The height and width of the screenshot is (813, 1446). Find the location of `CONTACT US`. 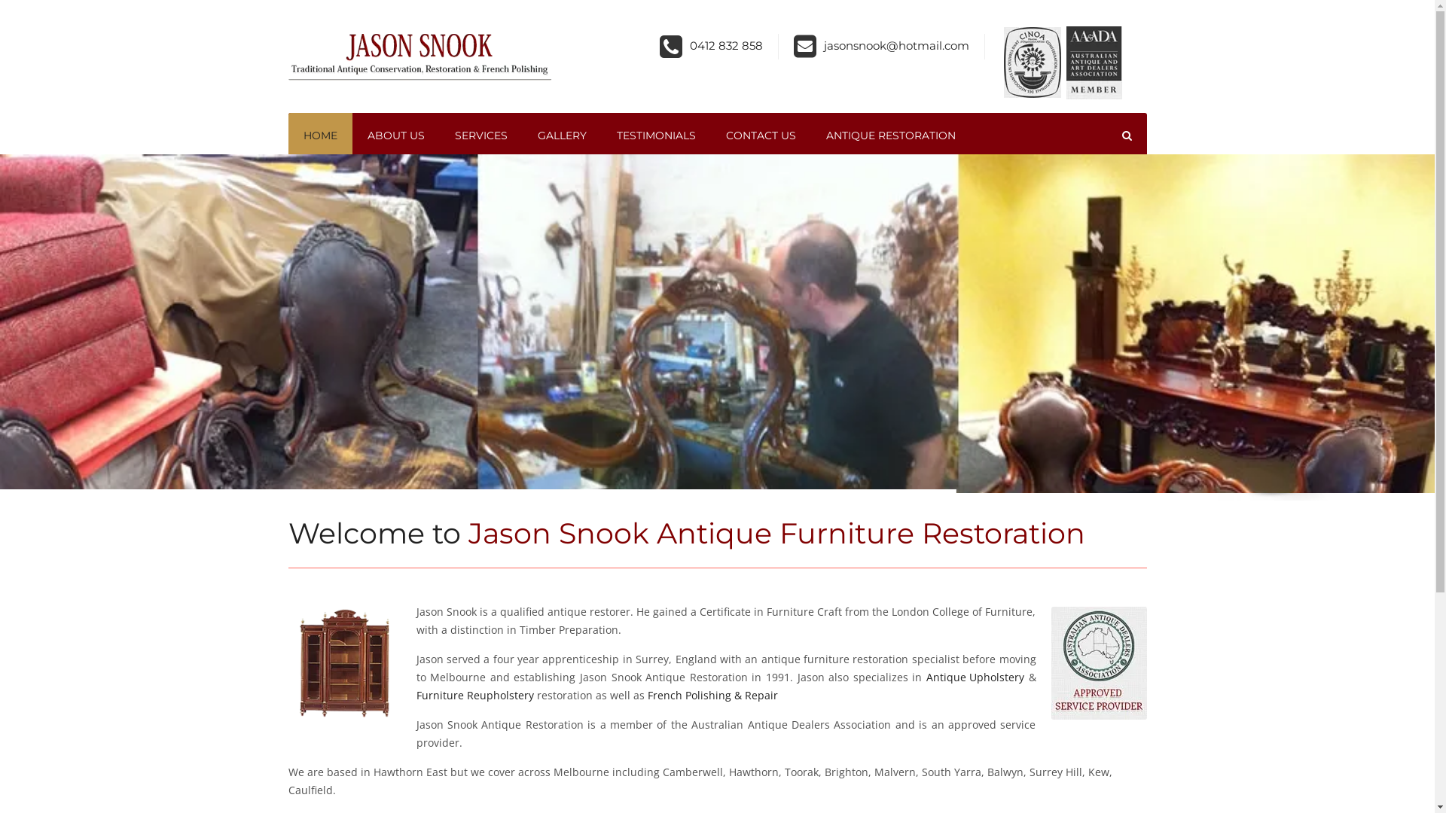

CONTACT US is located at coordinates (761, 135).